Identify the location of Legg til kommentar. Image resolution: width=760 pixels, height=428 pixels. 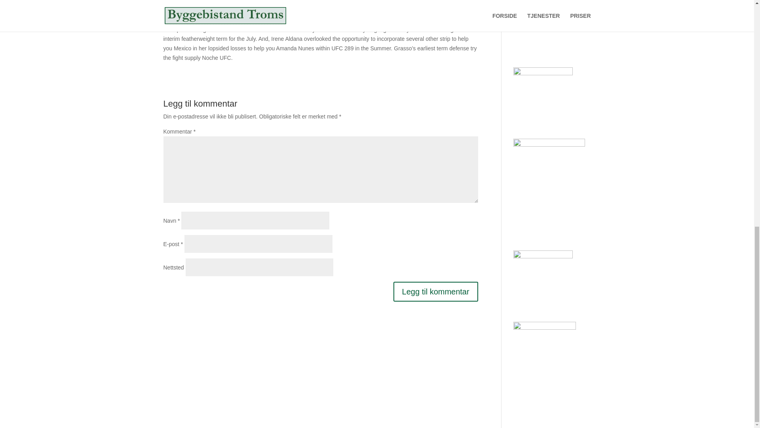
(435, 292).